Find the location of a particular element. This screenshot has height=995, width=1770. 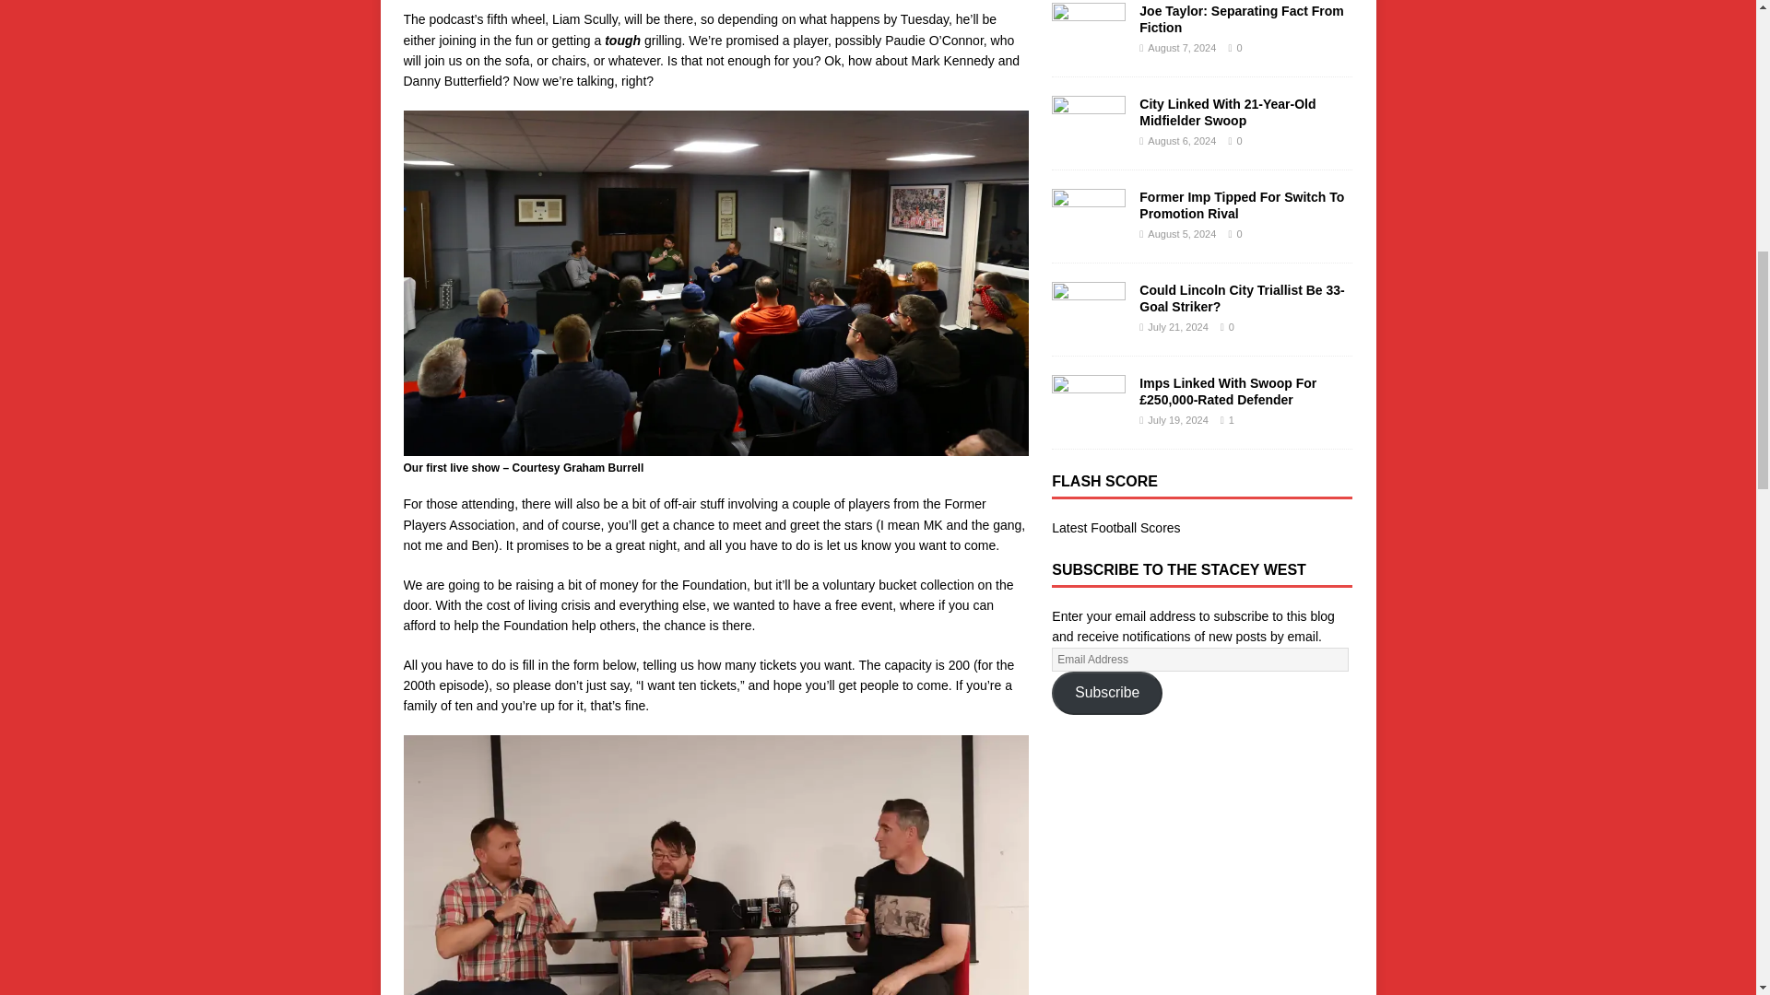

Former Imp Tipped For Switch To Promotion Rival is located at coordinates (1088, 234).